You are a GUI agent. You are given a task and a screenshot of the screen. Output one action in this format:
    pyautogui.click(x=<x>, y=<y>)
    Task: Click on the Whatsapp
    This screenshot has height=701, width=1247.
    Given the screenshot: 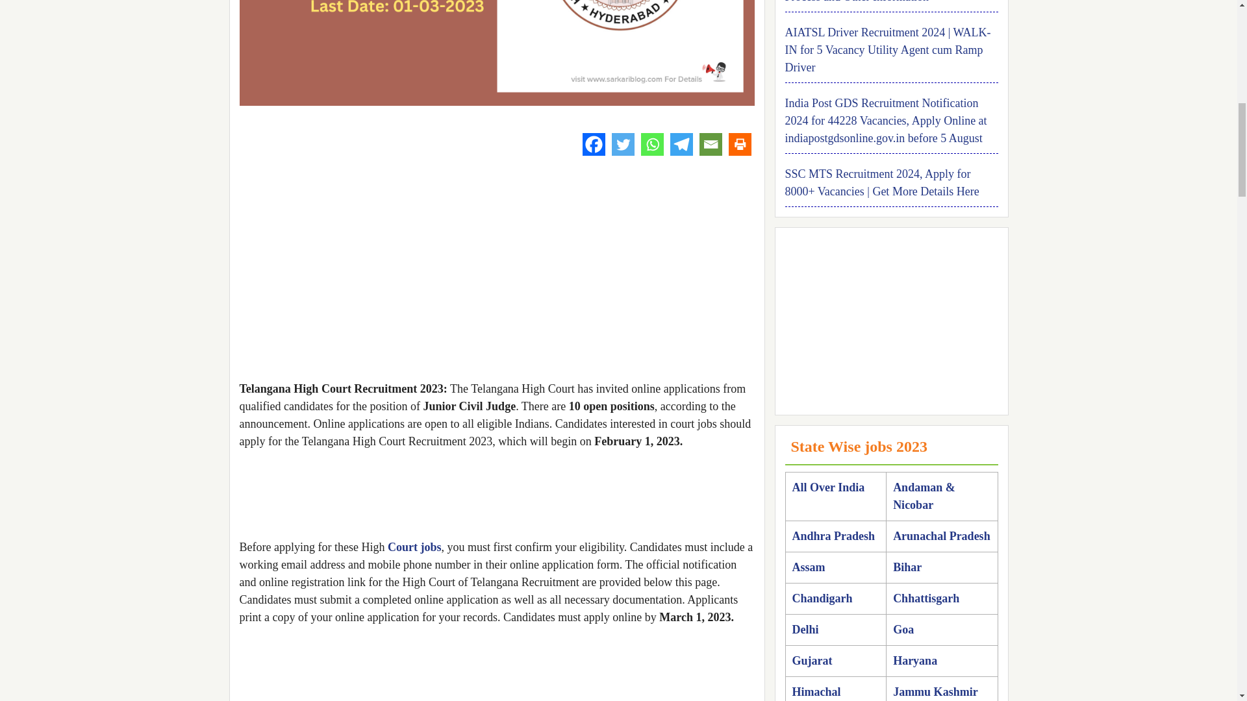 What is the action you would take?
    pyautogui.click(x=652, y=144)
    